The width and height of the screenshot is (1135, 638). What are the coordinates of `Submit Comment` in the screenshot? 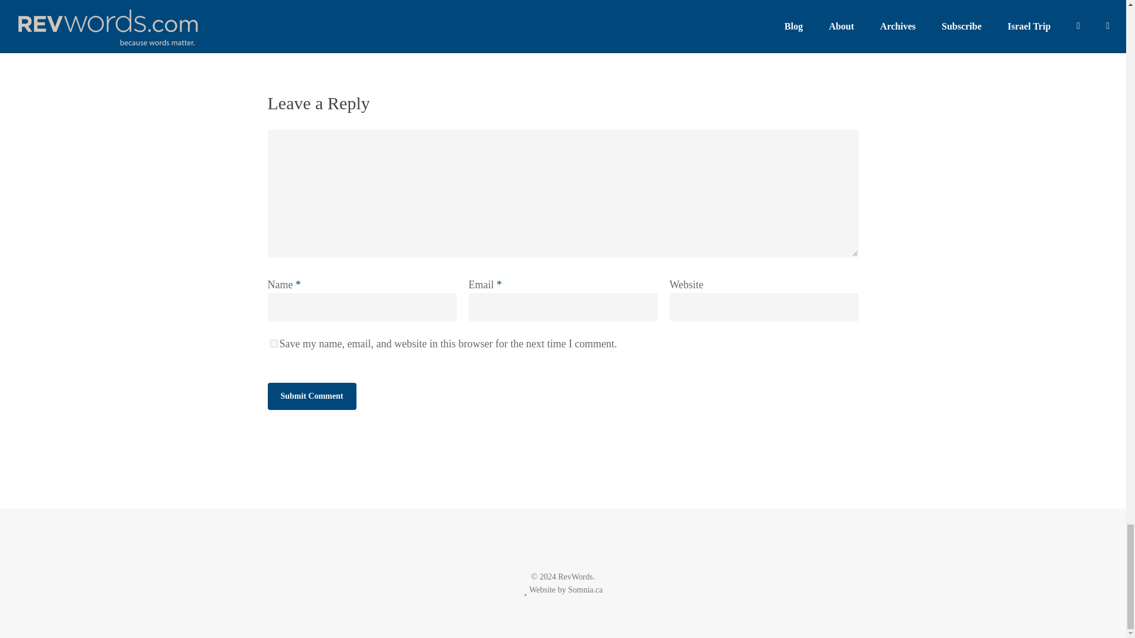 It's located at (311, 396).